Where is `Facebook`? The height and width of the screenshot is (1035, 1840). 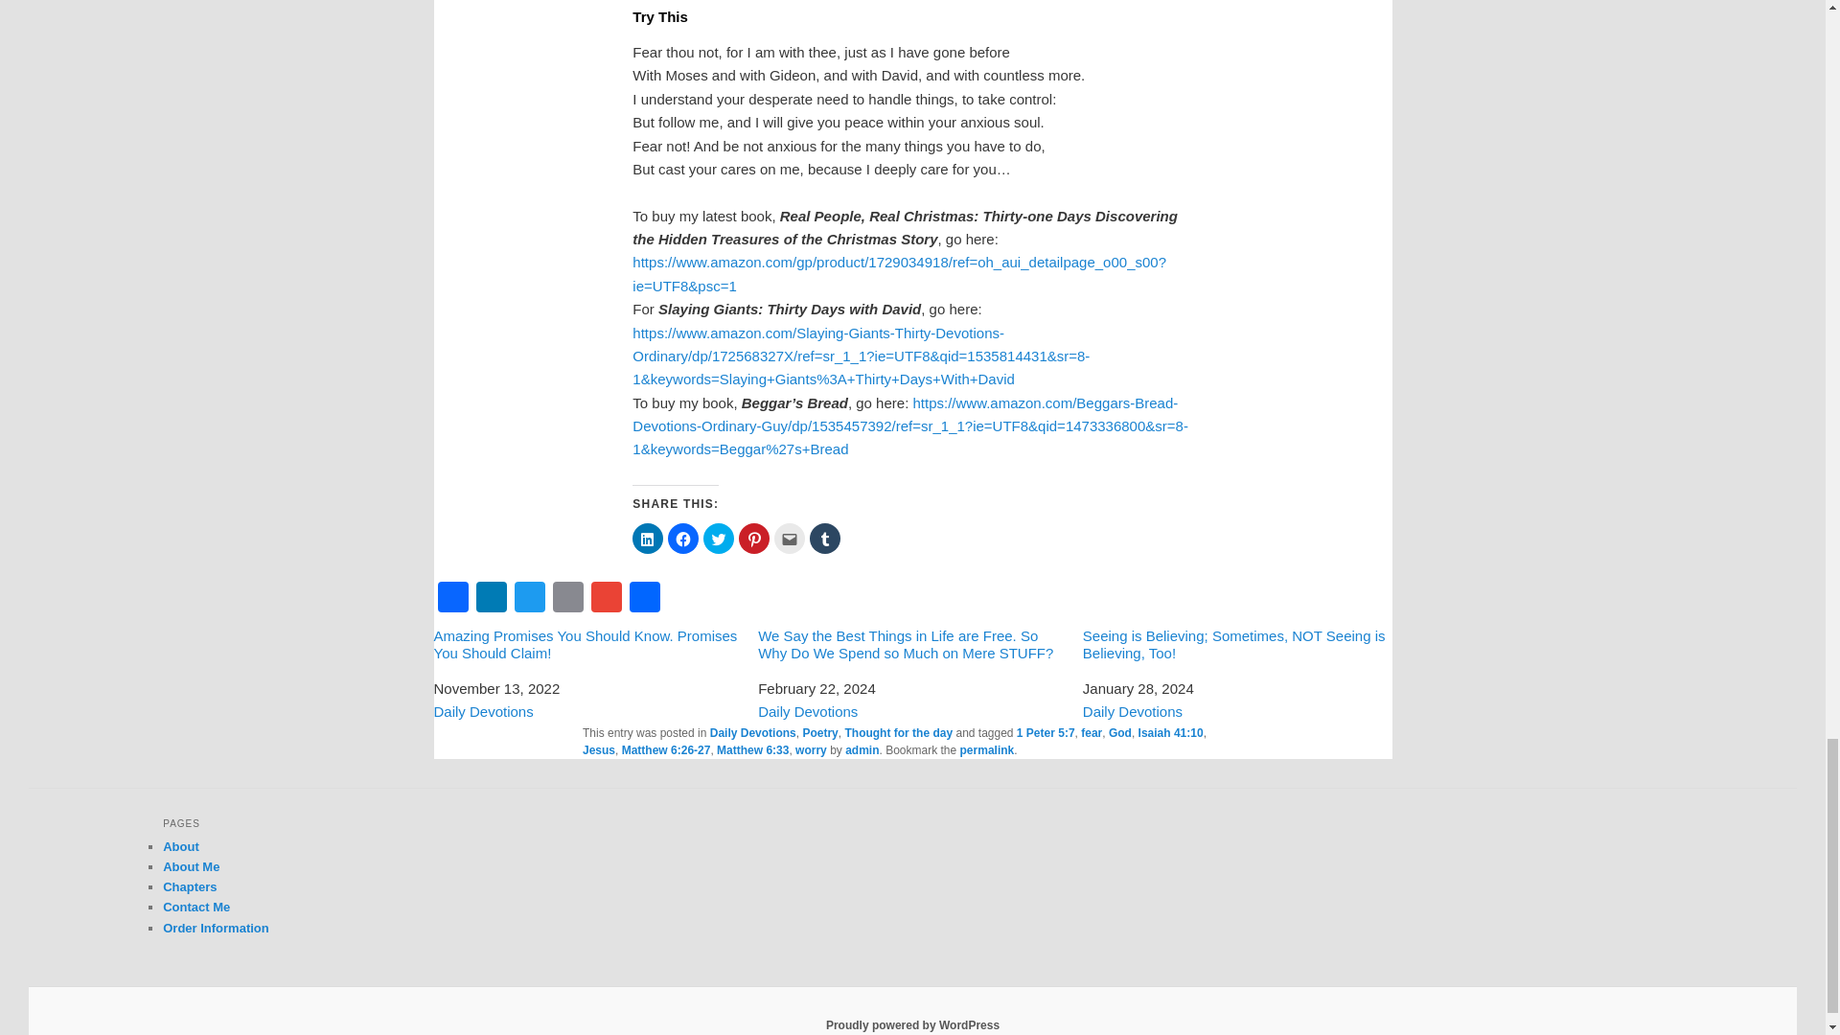
Facebook is located at coordinates (451, 596).